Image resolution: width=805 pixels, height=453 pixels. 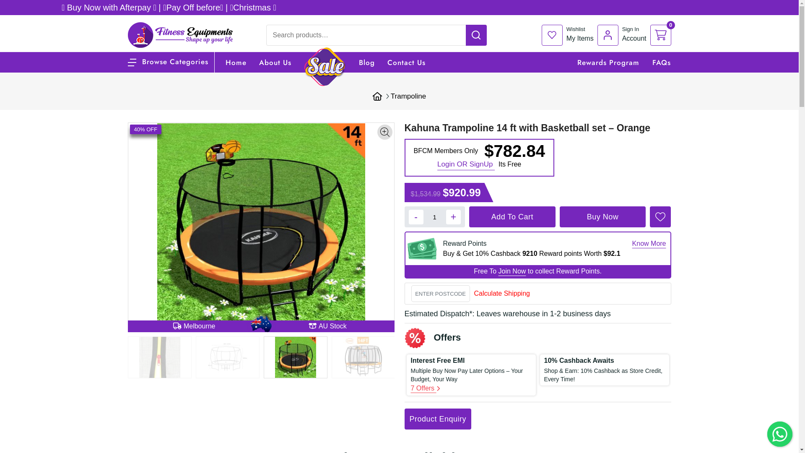 What do you see at coordinates (325, 67) in the screenshot?
I see `Sale` at bounding box center [325, 67].